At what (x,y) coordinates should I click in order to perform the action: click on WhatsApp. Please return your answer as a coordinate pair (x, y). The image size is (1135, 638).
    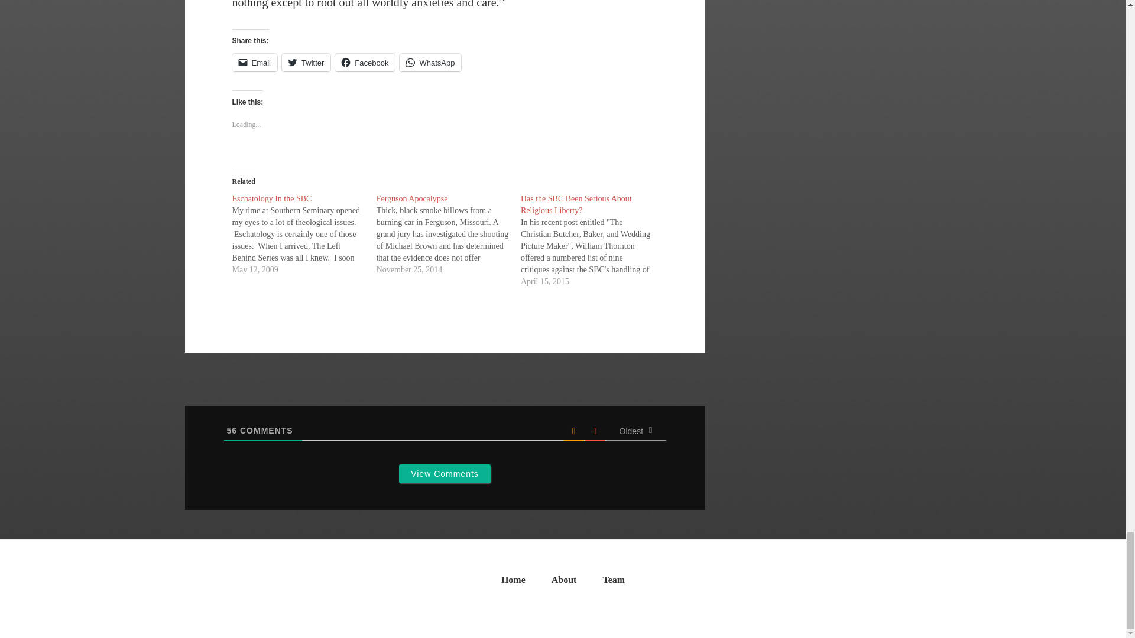
    Looking at the image, I should click on (430, 62).